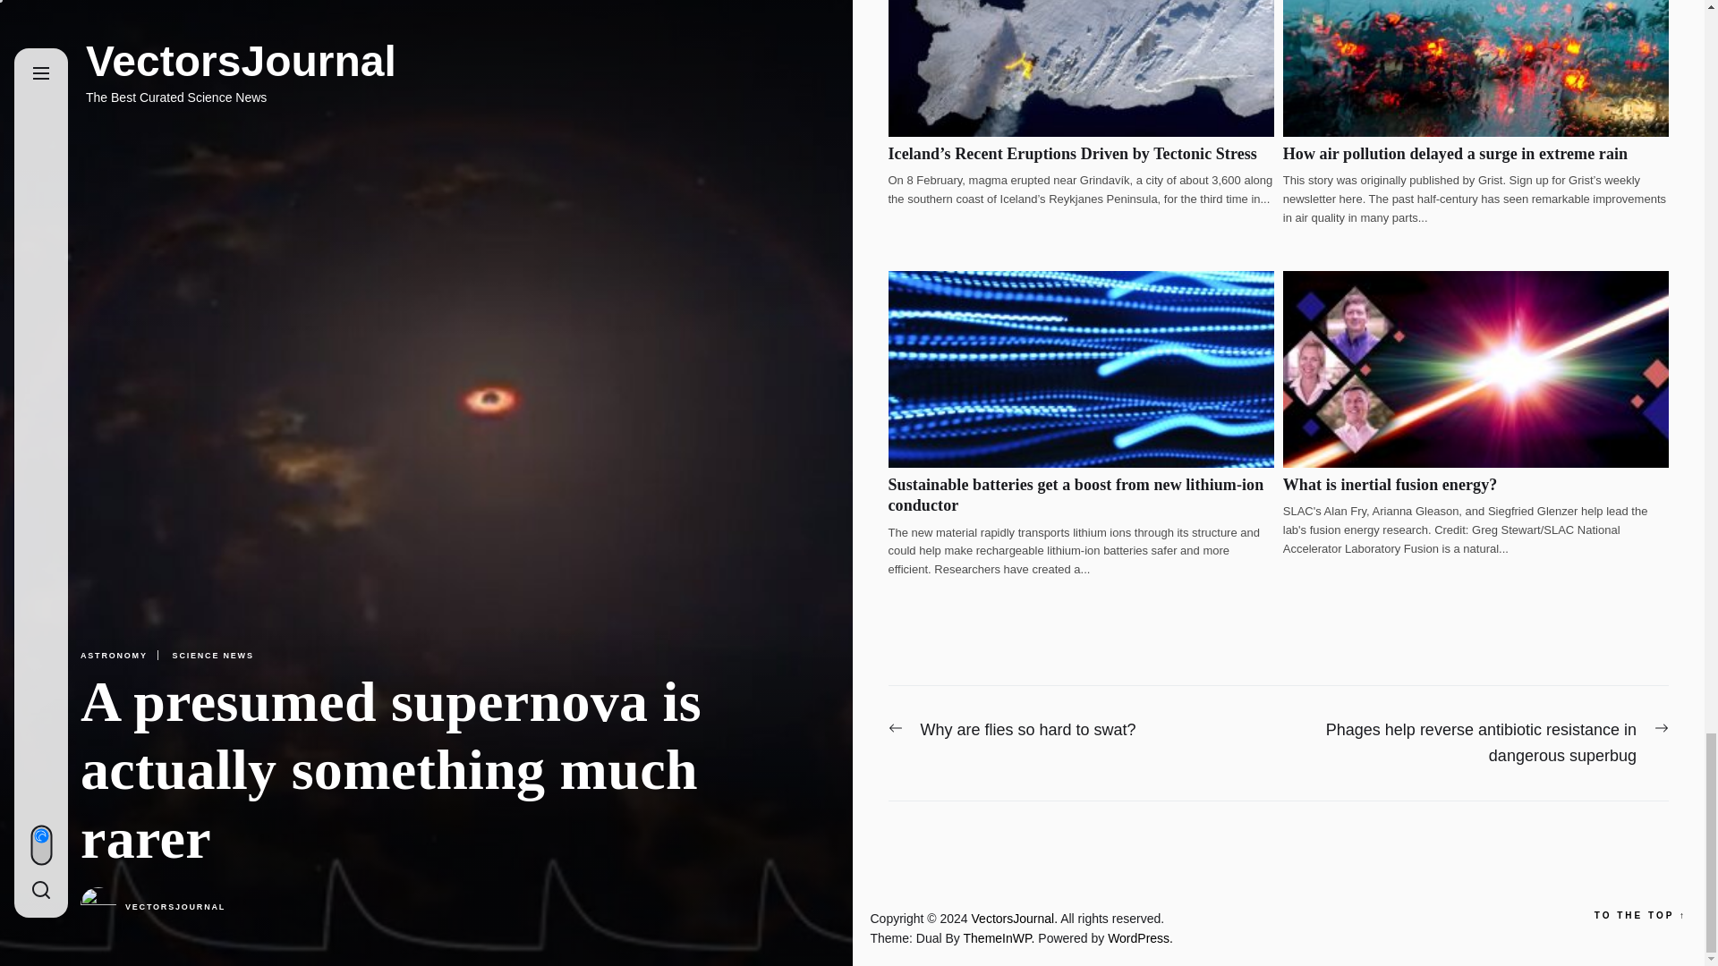 Image resolution: width=1718 pixels, height=966 pixels. I want to click on VectorsJournal, so click(1016, 918).